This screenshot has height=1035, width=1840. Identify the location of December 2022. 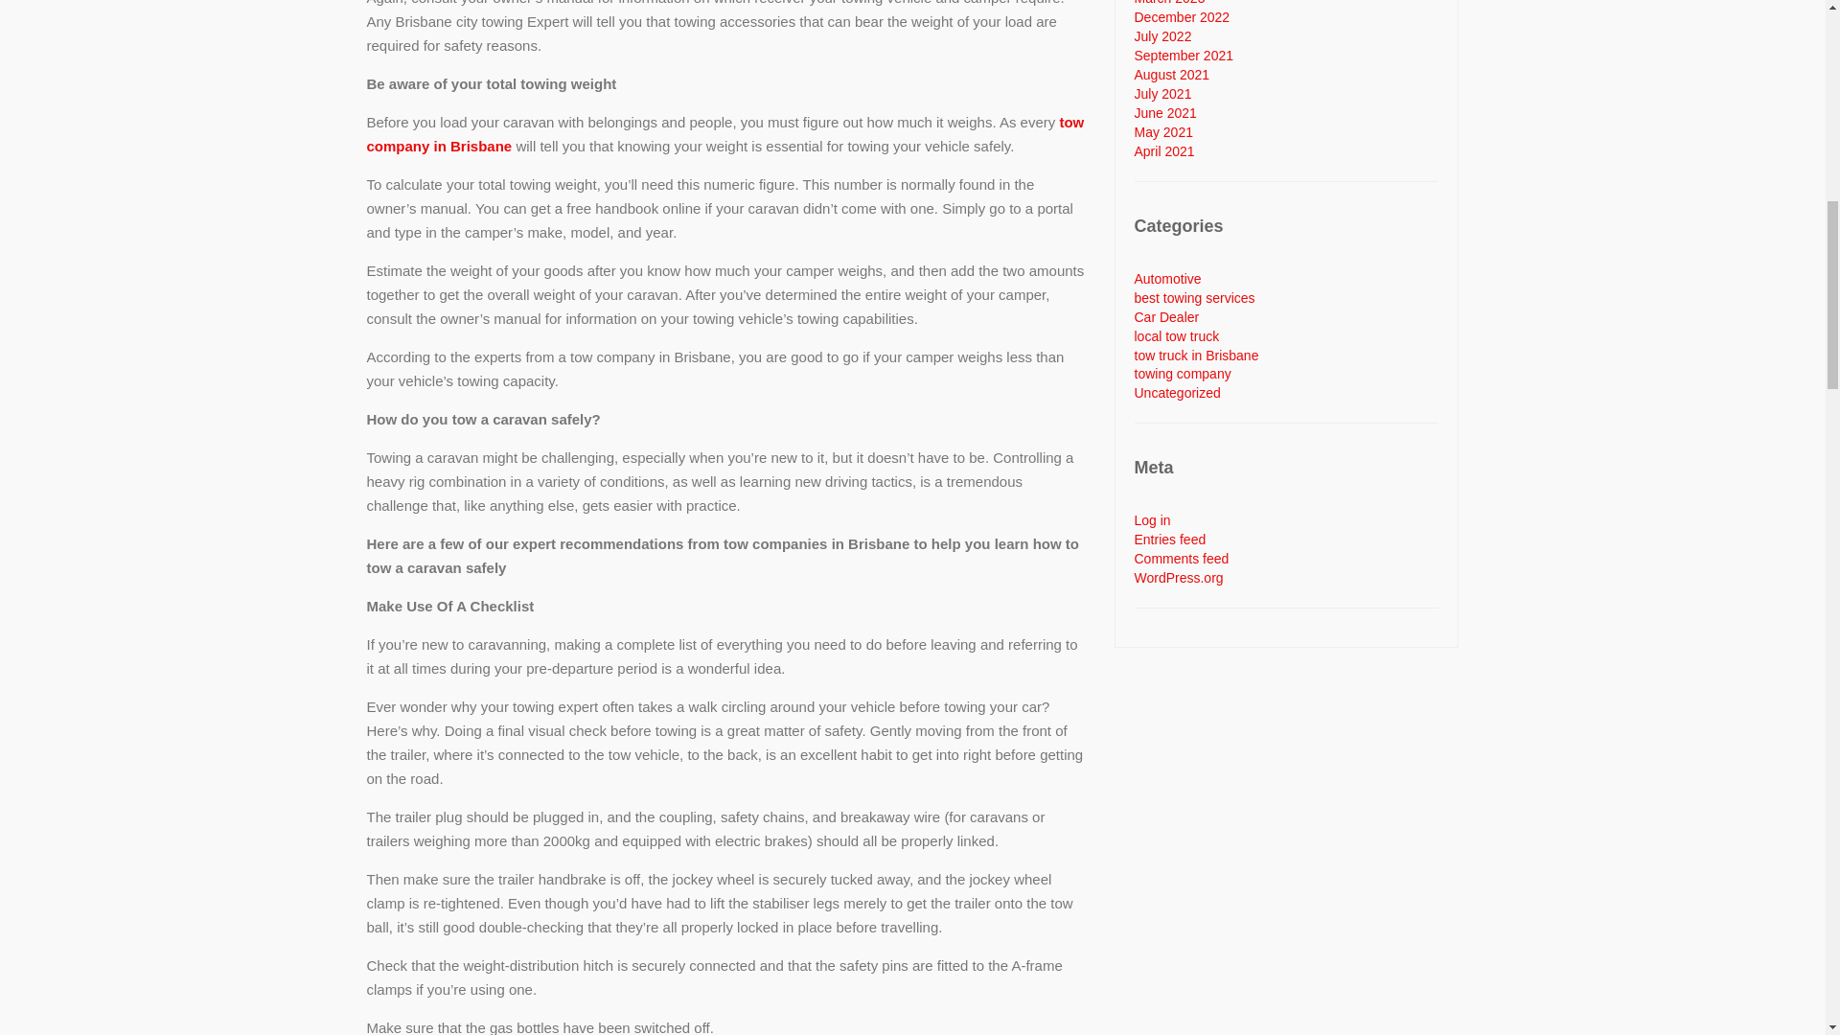
(1183, 16).